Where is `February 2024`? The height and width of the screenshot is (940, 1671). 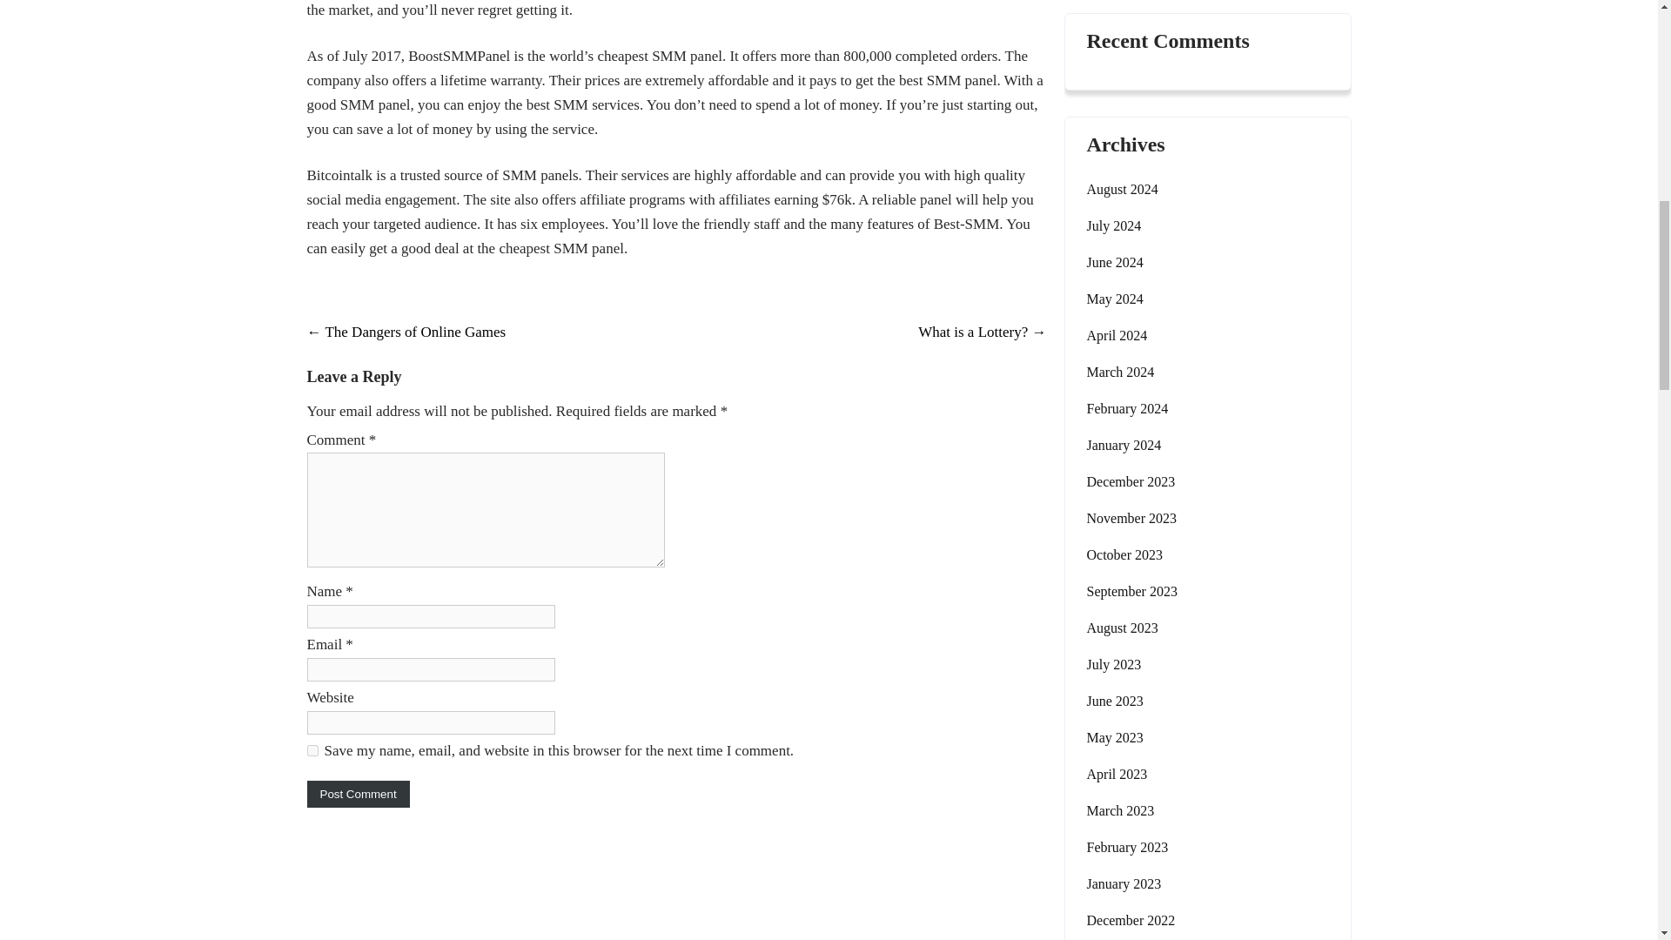 February 2024 is located at coordinates (1127, 408).